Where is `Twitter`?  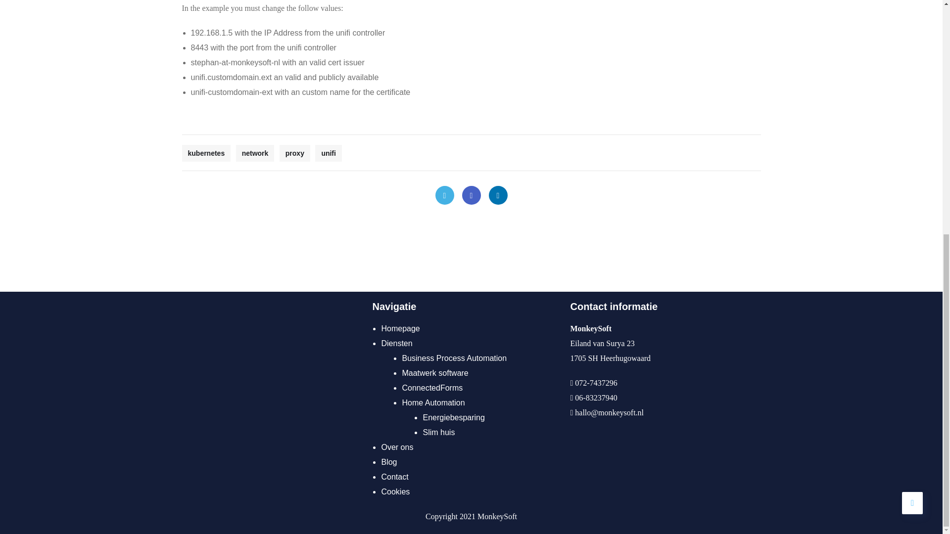 Twitter is located at coordinates (444, 195).